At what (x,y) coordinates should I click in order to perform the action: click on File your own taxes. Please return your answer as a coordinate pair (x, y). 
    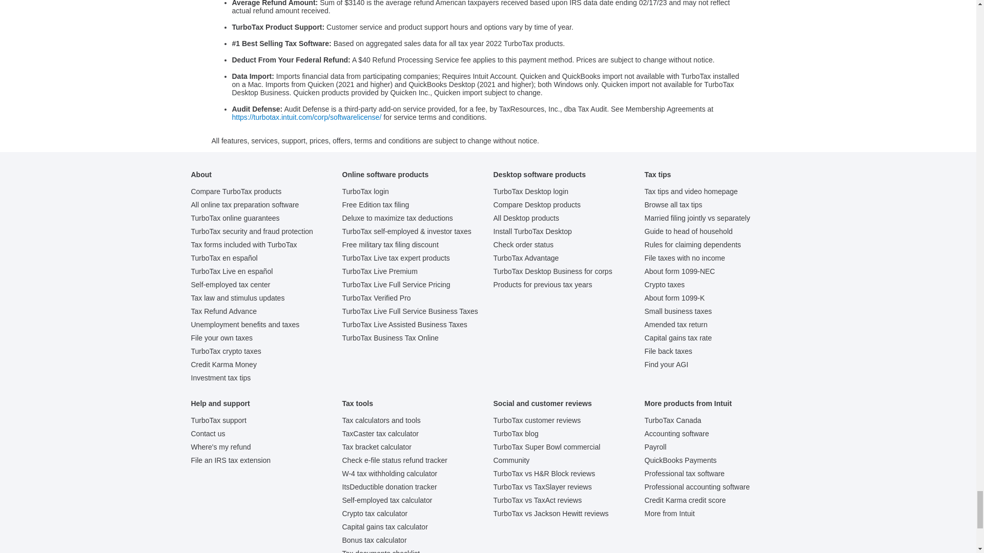
    Looking at the image, I should click on (221, 338).